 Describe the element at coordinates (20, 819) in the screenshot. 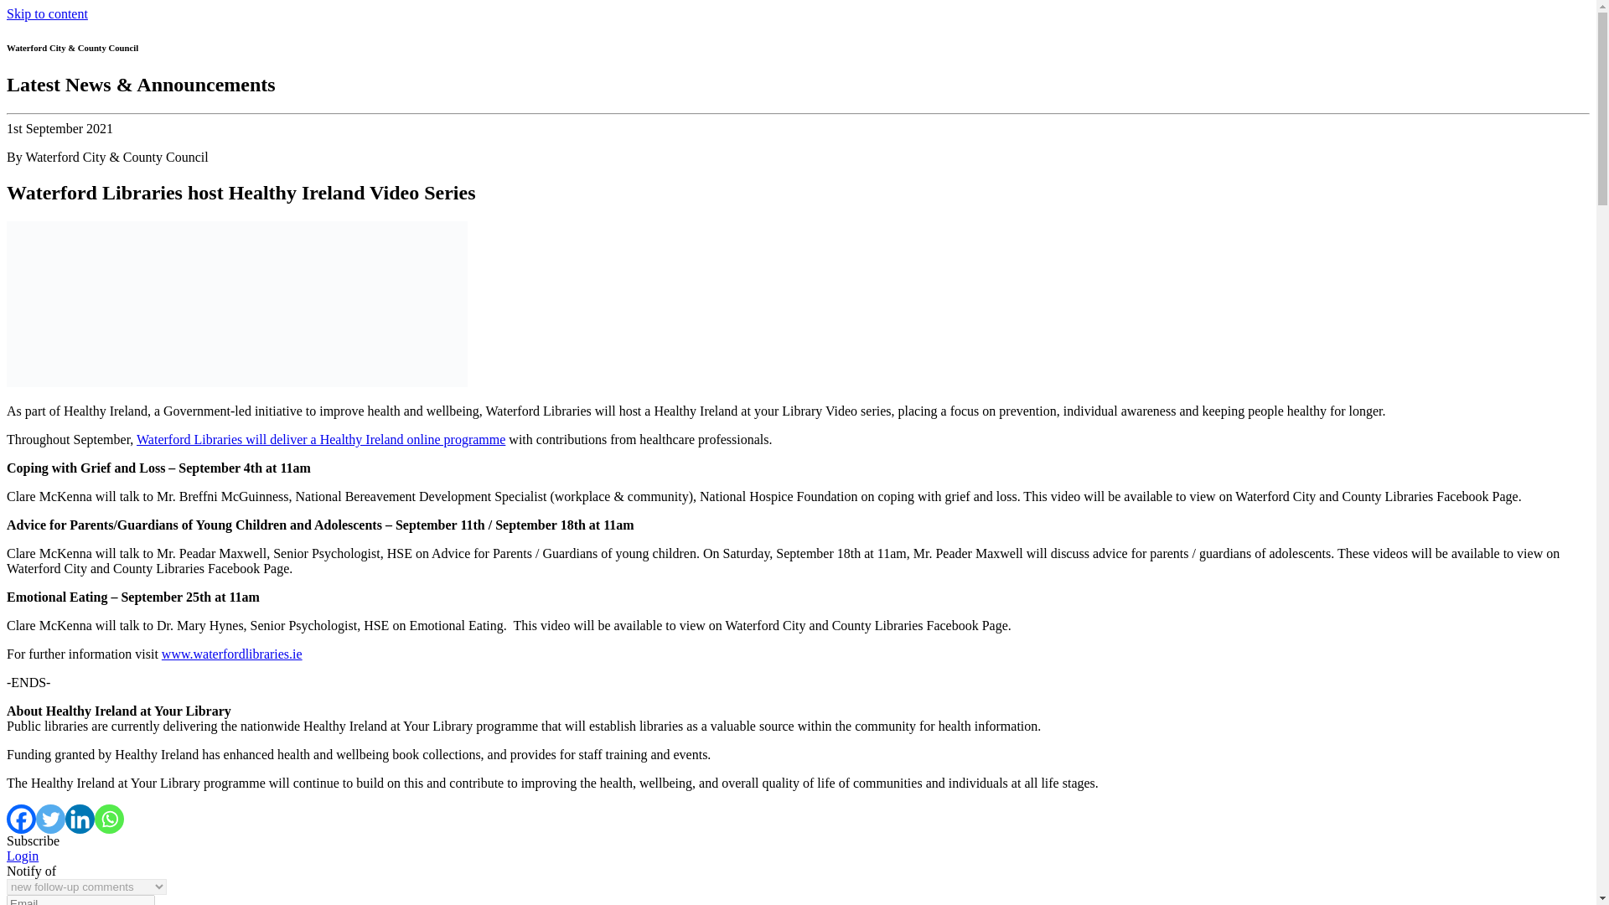

I see `Facebook` at that location.